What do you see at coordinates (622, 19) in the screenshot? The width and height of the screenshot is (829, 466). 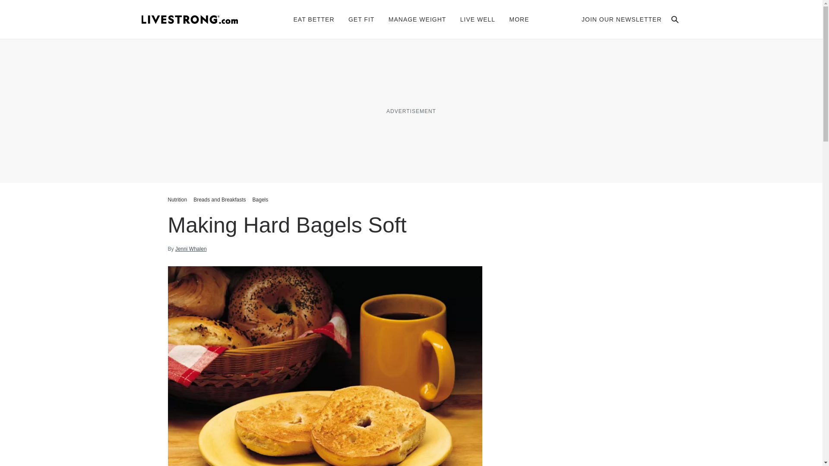 I see `JOIN OUR NEWSLETTER` at bounding box center [622, 19].